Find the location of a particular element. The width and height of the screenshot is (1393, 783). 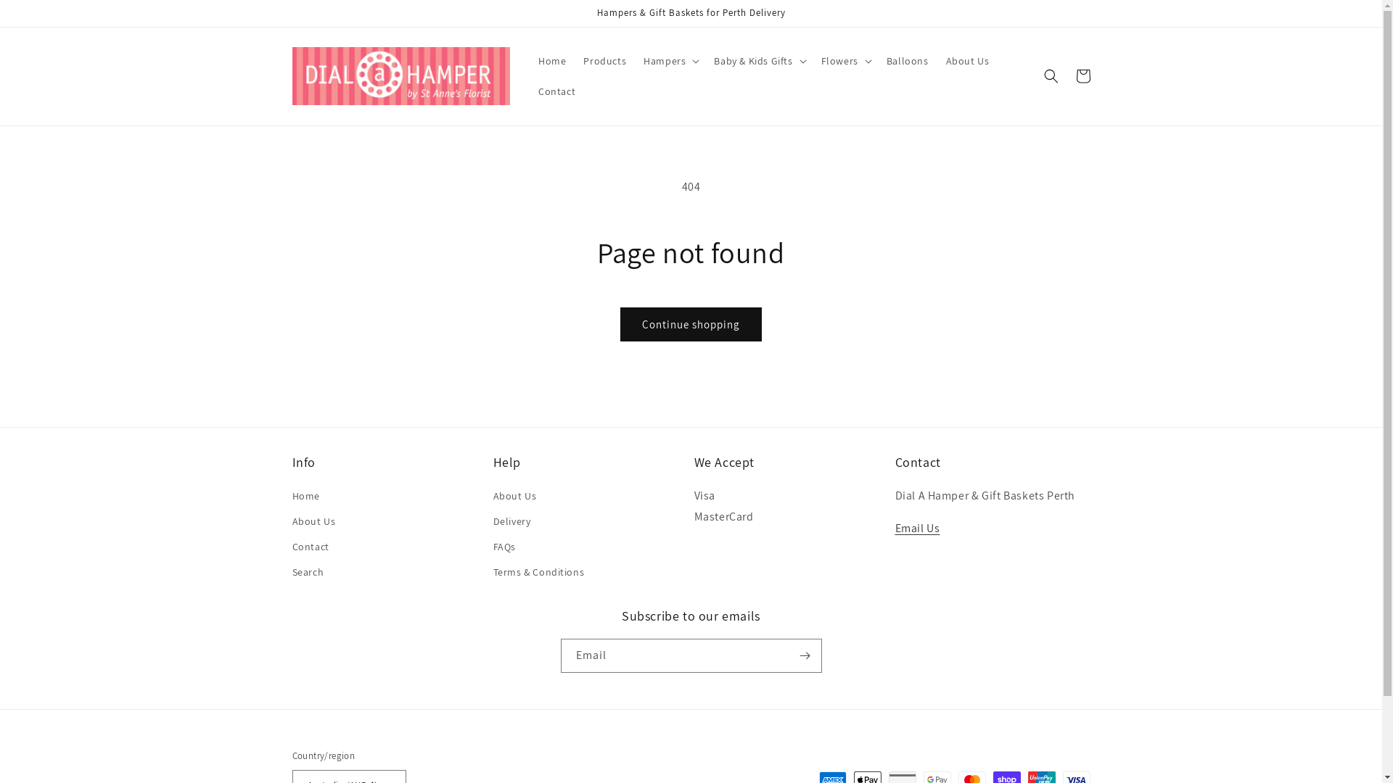

Balloons is located at coordinates (908, 61).